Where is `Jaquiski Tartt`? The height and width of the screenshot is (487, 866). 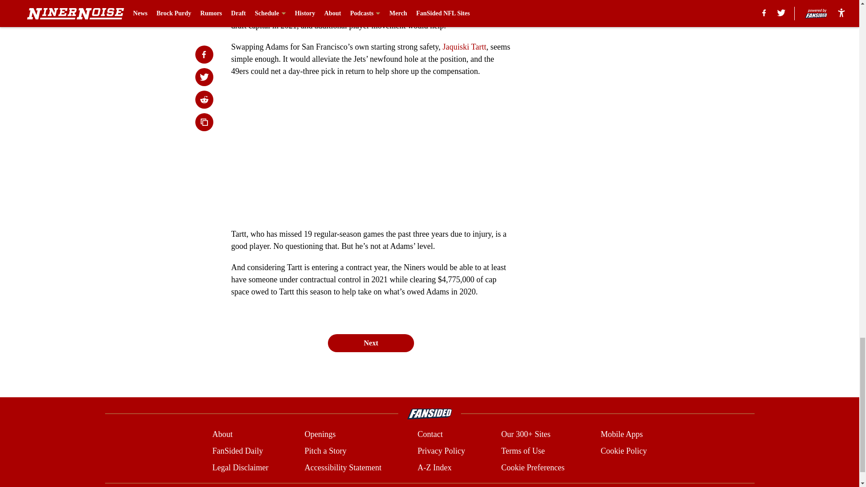 Jaquiski Tartt is located at coordinates (464, 47).